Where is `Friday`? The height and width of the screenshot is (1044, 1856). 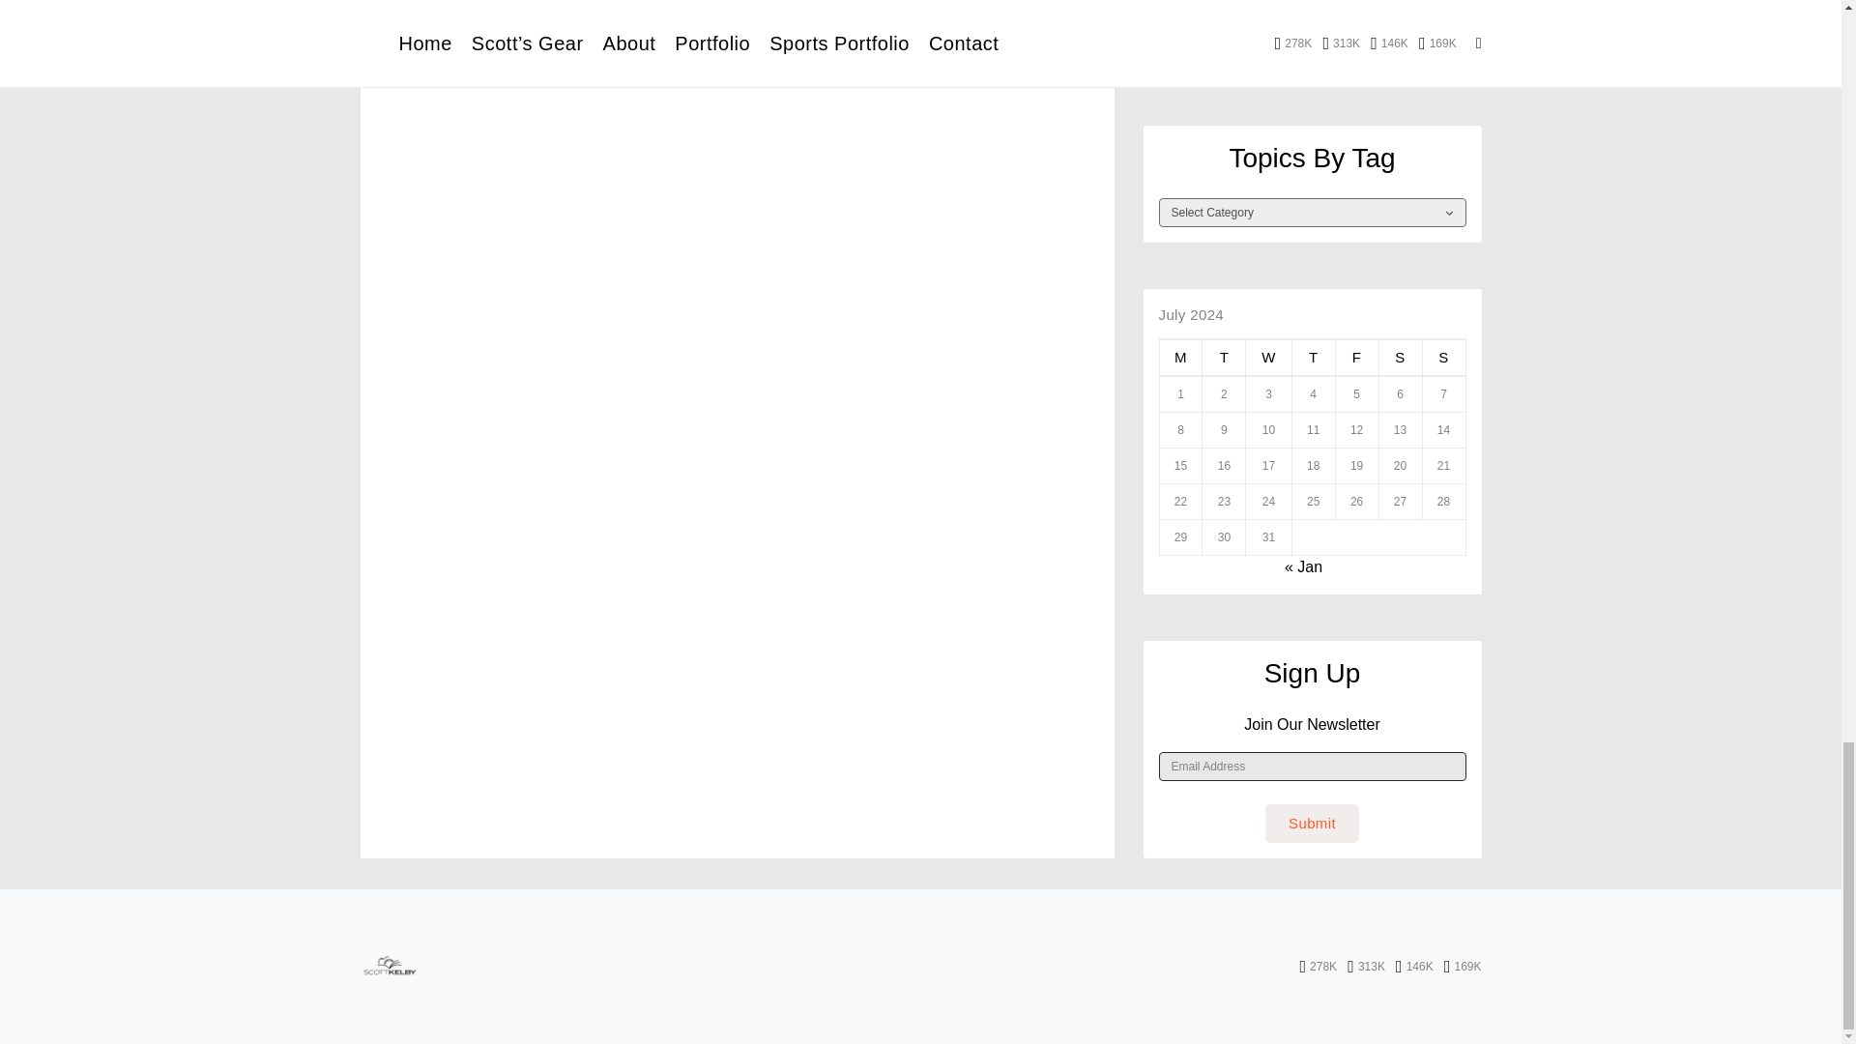 Friday is located at coordinates (1356, 358).